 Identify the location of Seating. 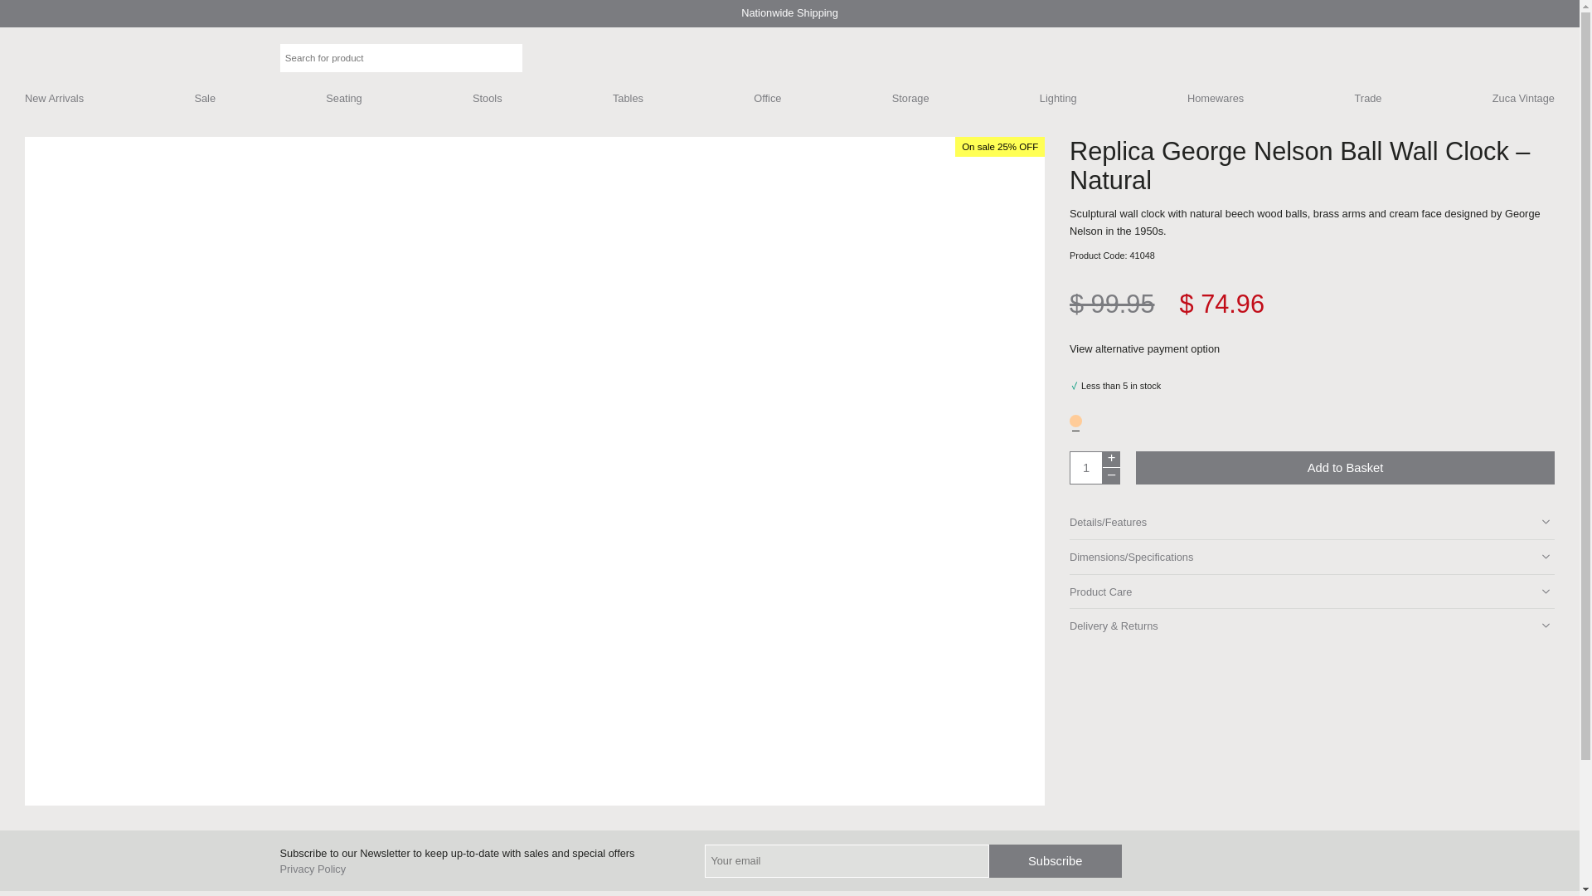
(343, 100).